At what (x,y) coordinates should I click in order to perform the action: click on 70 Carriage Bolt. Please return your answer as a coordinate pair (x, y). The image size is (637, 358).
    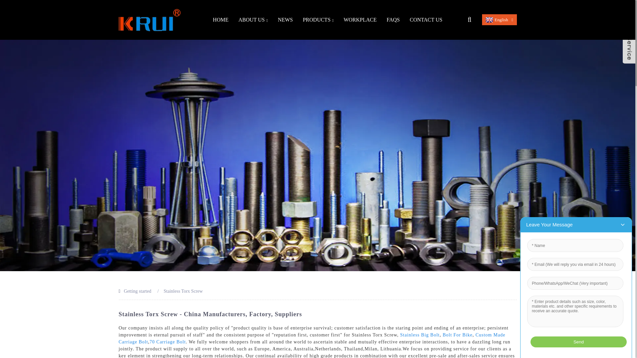
    Looking at the image, I should click on (168, 341).